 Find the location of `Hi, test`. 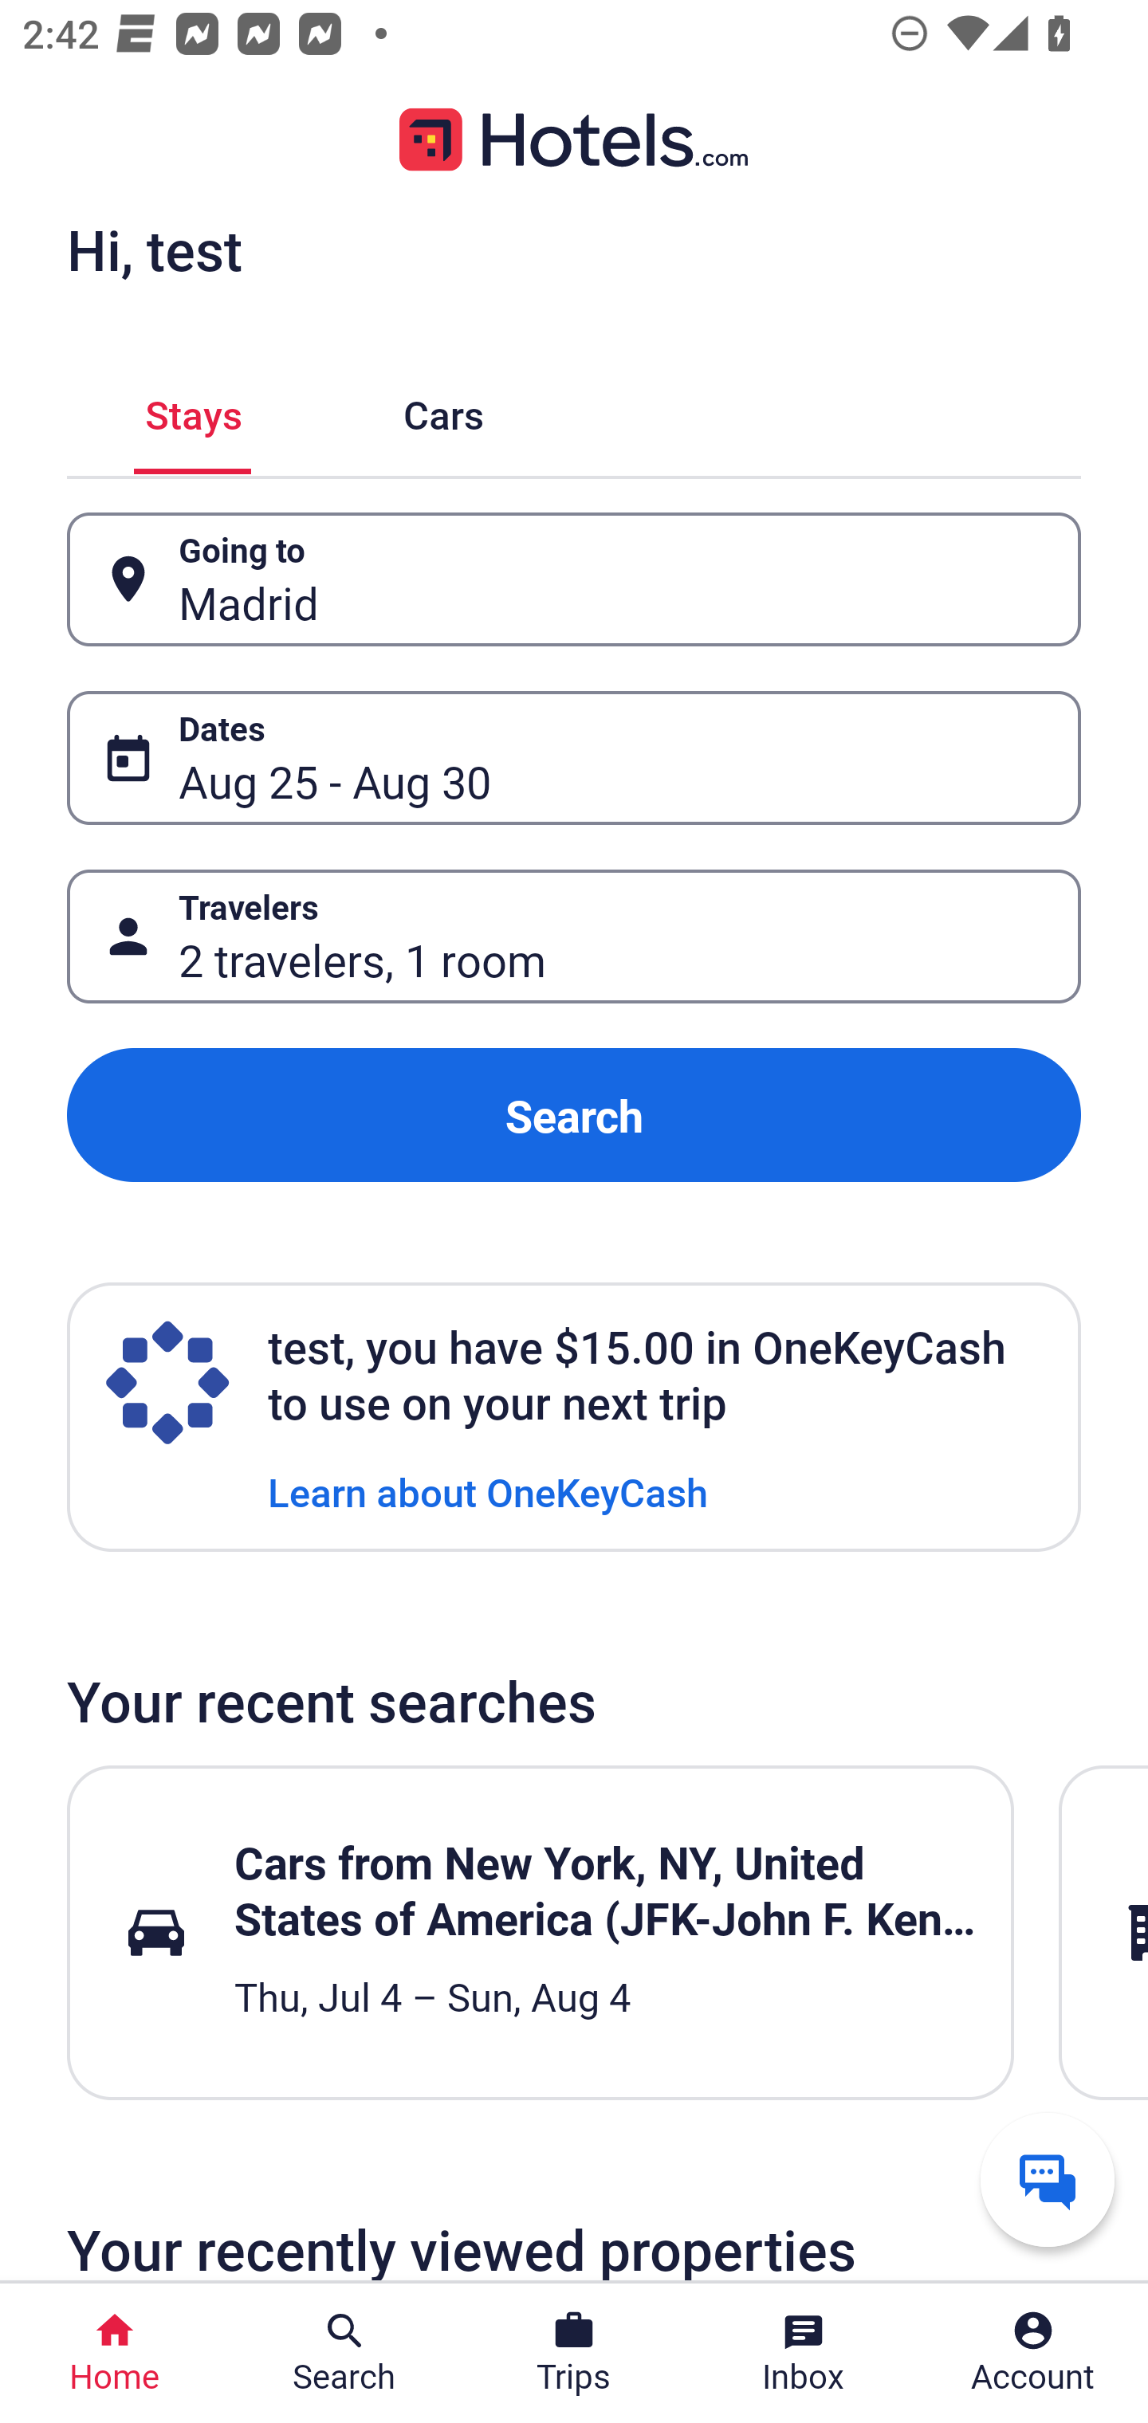

Hi, test is located at coordinates (154, 249).